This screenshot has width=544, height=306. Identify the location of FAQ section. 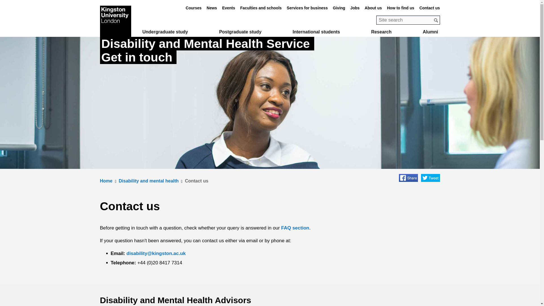
(295, 228).